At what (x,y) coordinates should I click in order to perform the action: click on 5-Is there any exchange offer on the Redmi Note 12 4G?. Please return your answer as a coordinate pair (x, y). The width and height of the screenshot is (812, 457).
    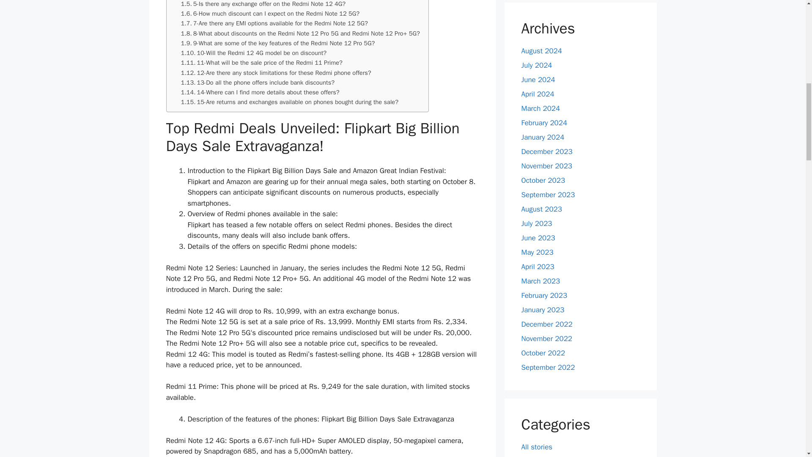
    Looking at the image, I should click on (263, 4).